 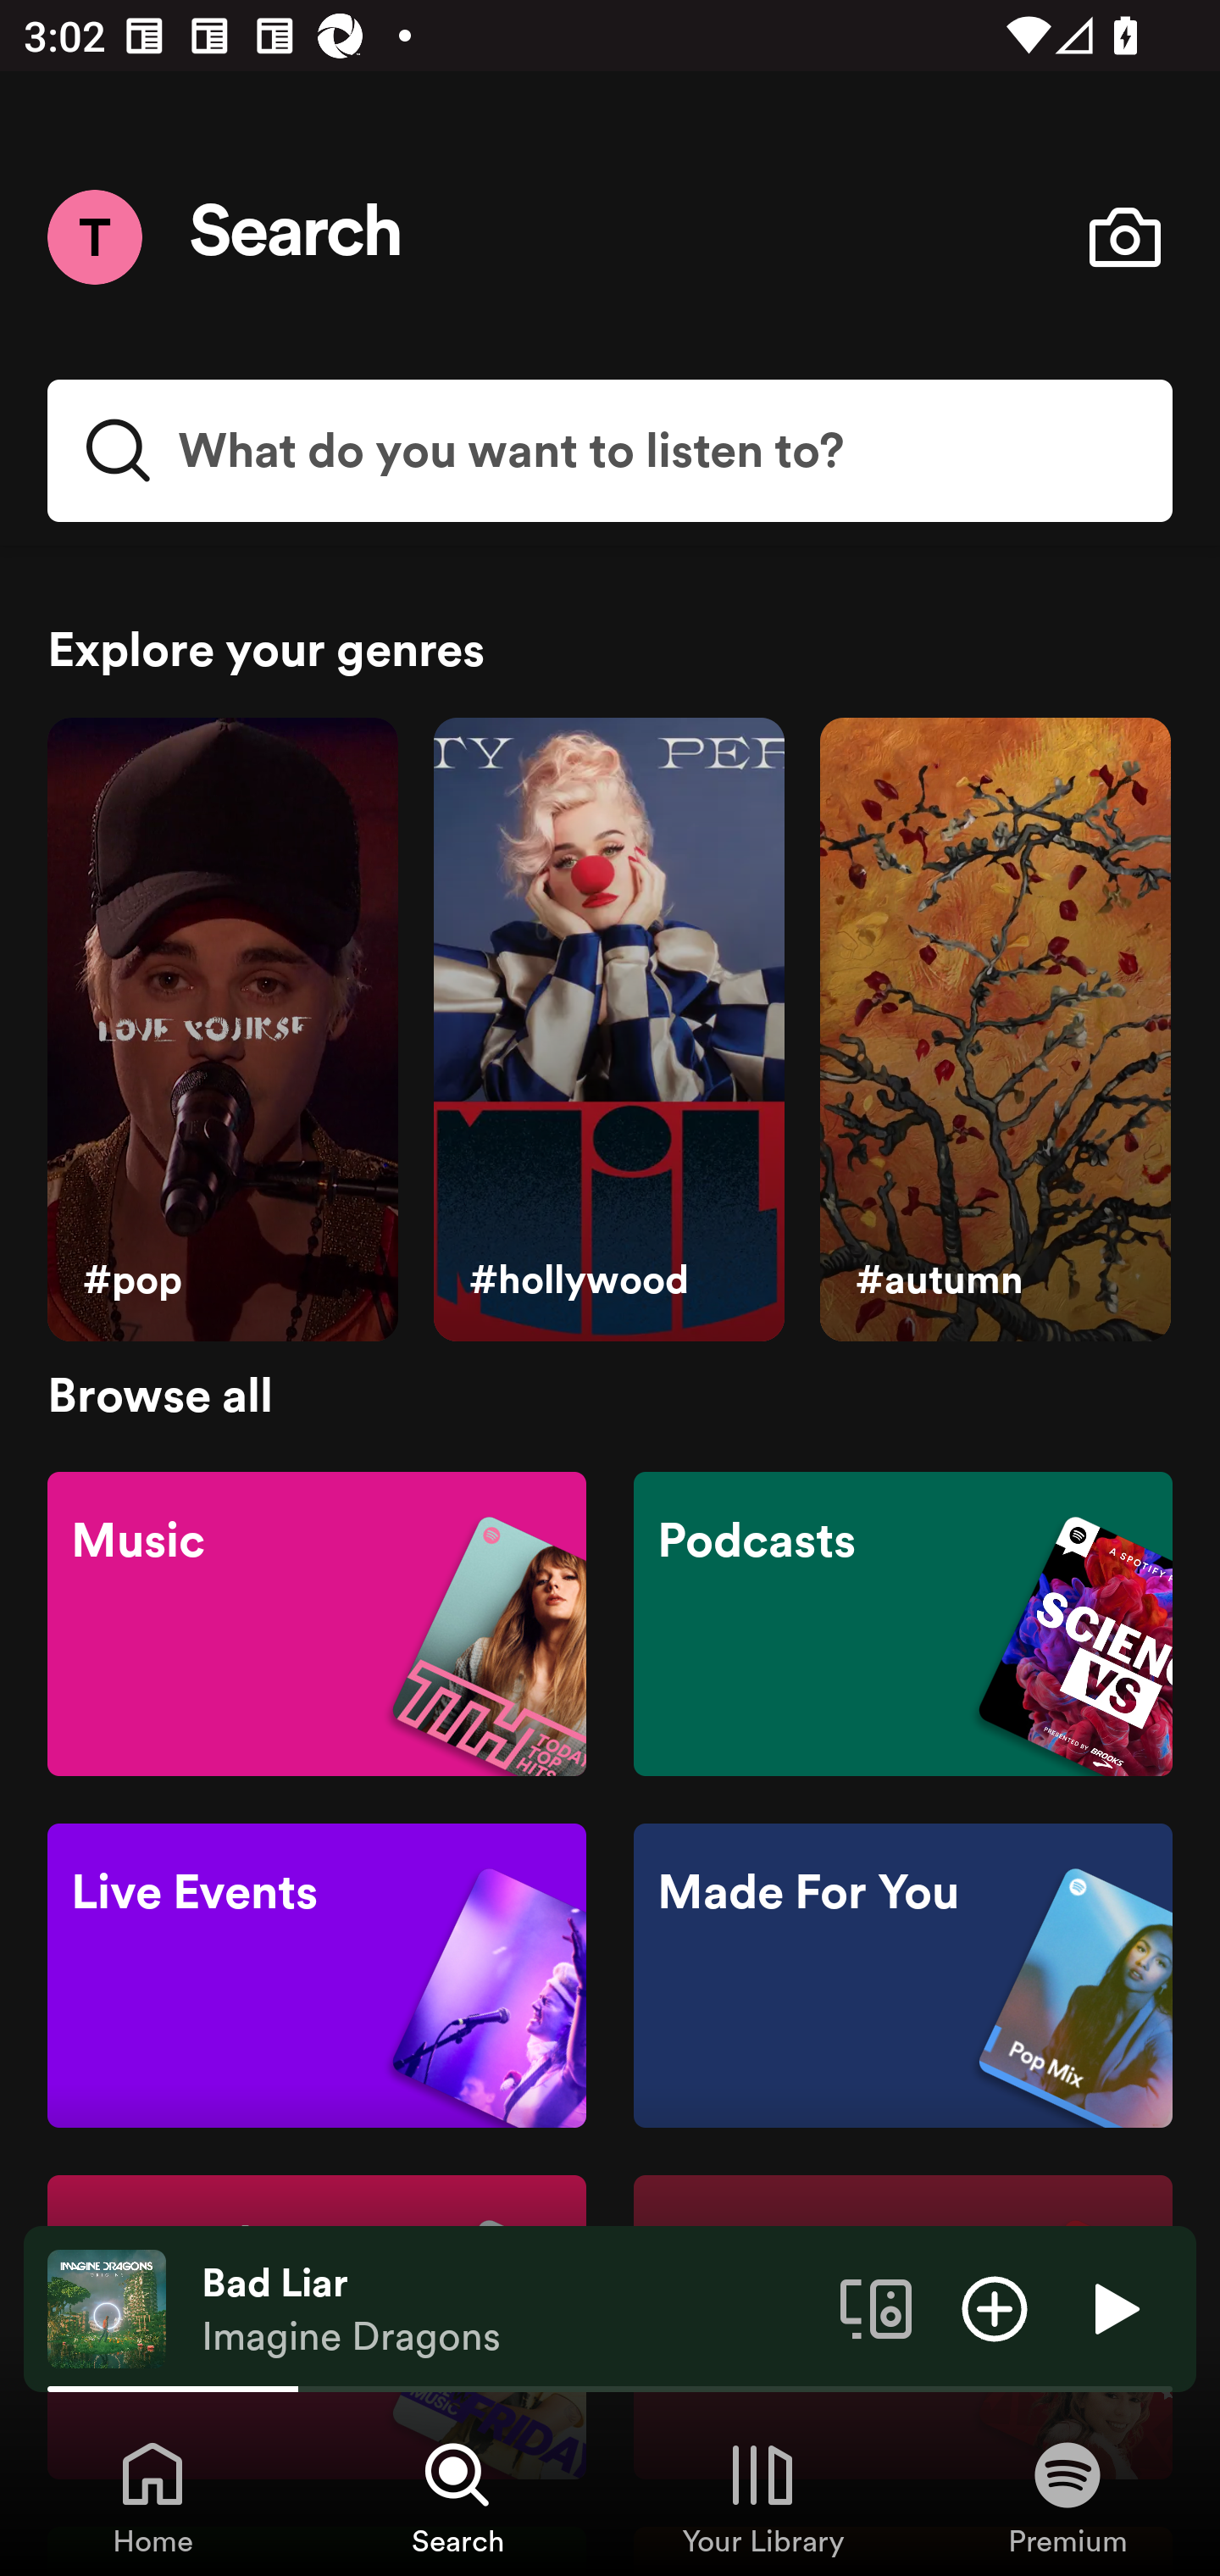 What do you see at coordinates (457, 2496) in the screenshot?
I see `Search, Tab 2 of 4 Search Search` at bounding box center [457, 2496].